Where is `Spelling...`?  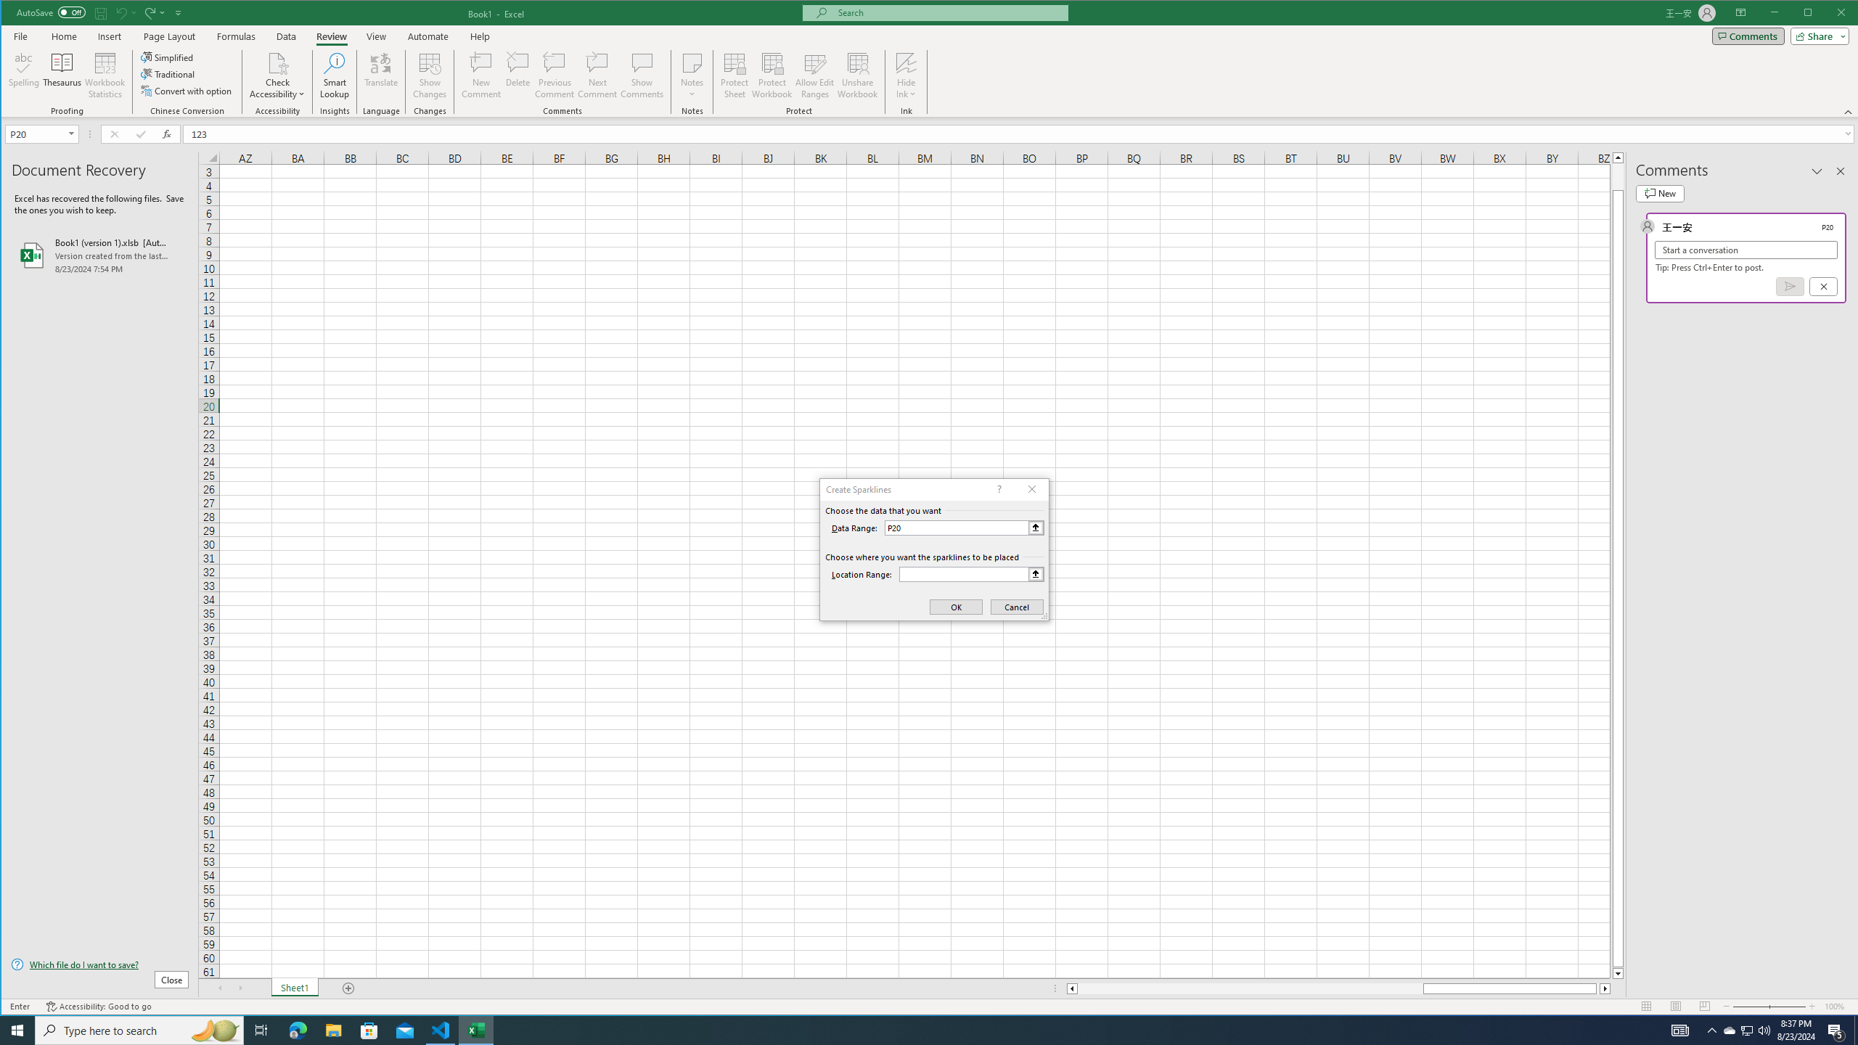
Spelling... is located at coordinates (24, 75).